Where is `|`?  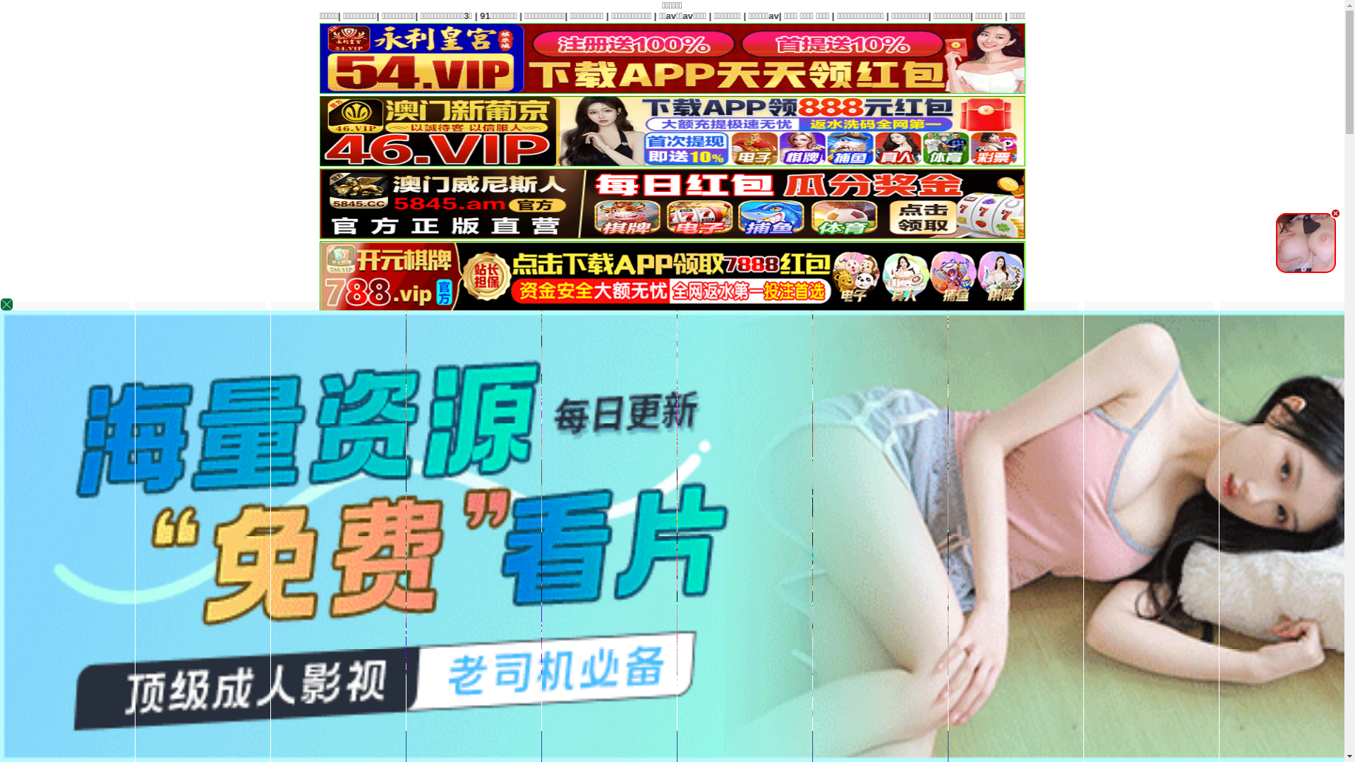
| is located at coordinates (204, 16).